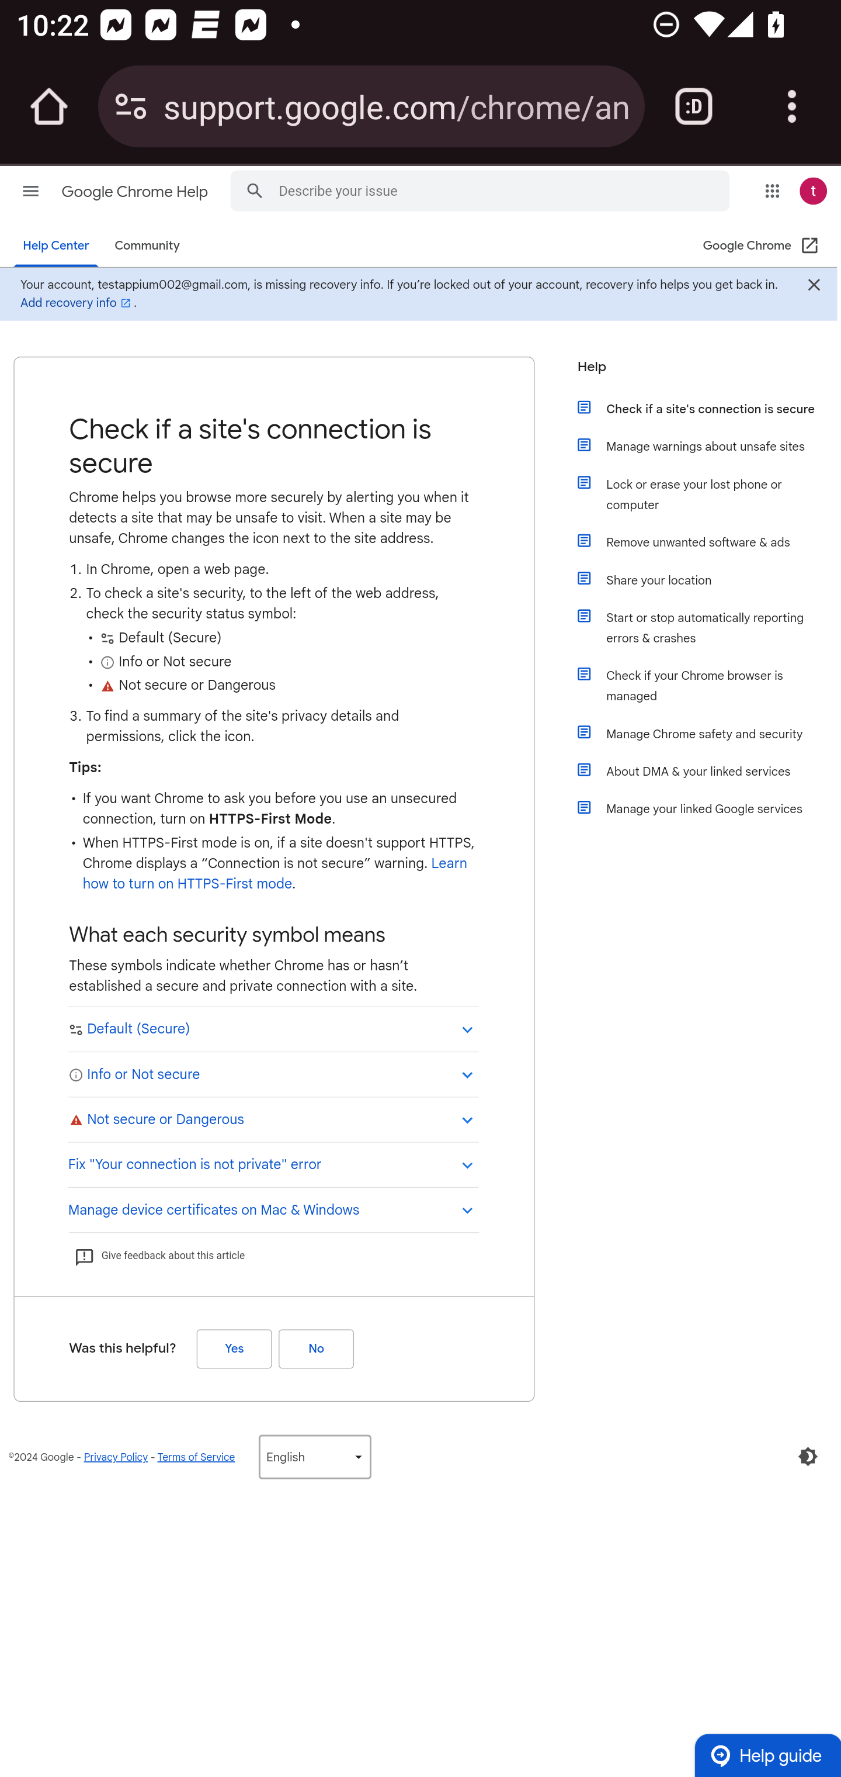 This screenshot has height=1777, width=841. Describe the element at coordinates (131, 106) in the screenshot. I see `Connection is secure` at that location.